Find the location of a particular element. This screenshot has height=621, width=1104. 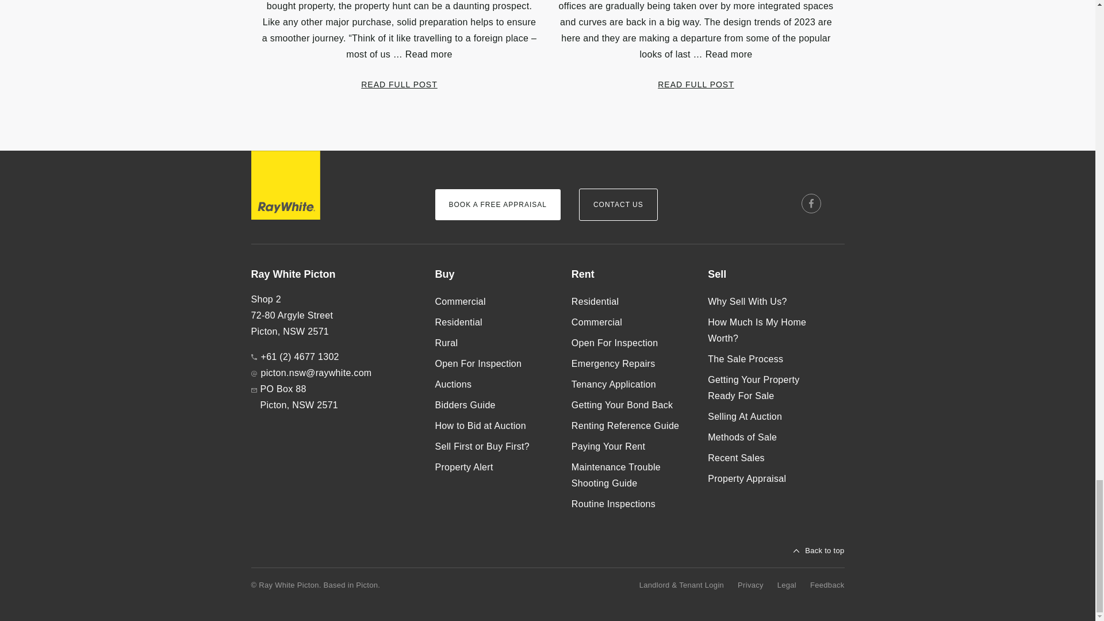

Auctions is located at coordinates (493, 384).